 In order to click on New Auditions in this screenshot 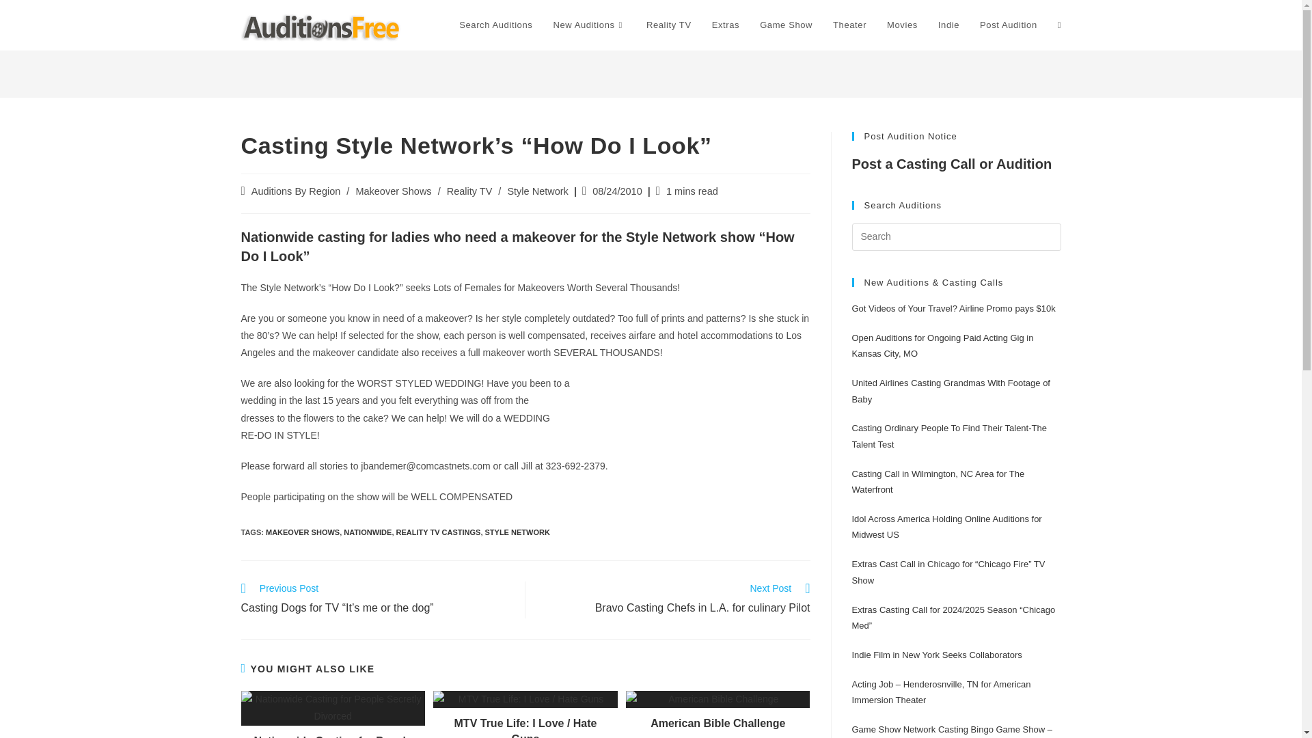, I will do `click(589, 25)`.